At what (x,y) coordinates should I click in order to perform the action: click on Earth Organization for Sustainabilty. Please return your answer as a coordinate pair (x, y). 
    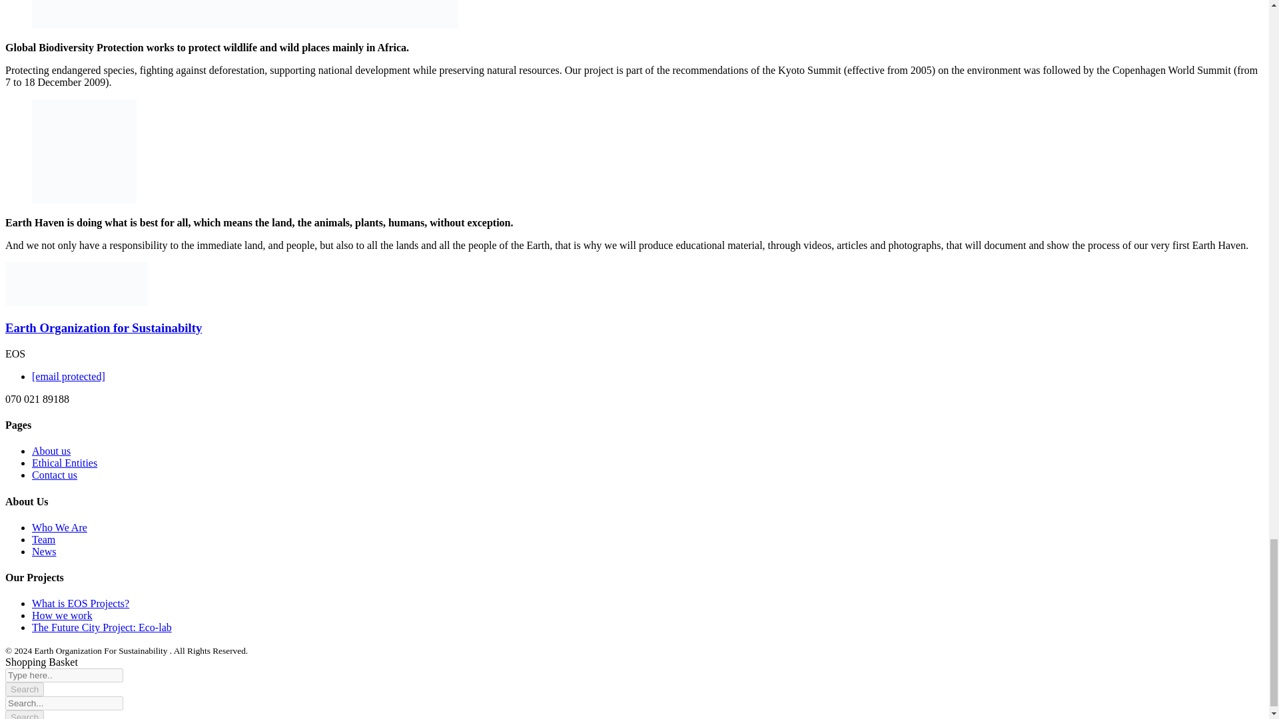
    Looking at the image, I should click on (112, 302).